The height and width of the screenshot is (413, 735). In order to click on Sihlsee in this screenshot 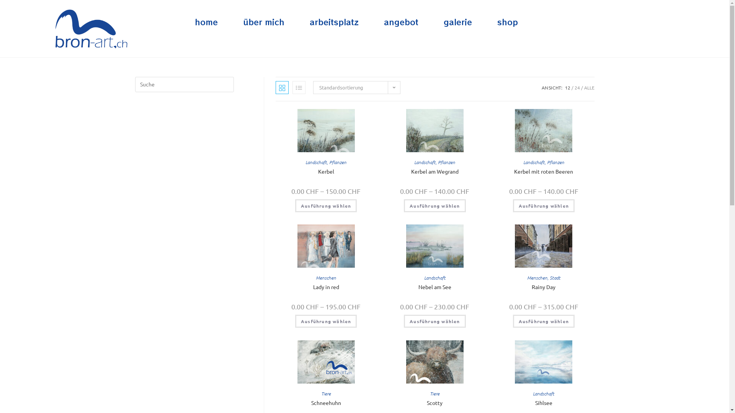, I will do `click(544, 403)`.